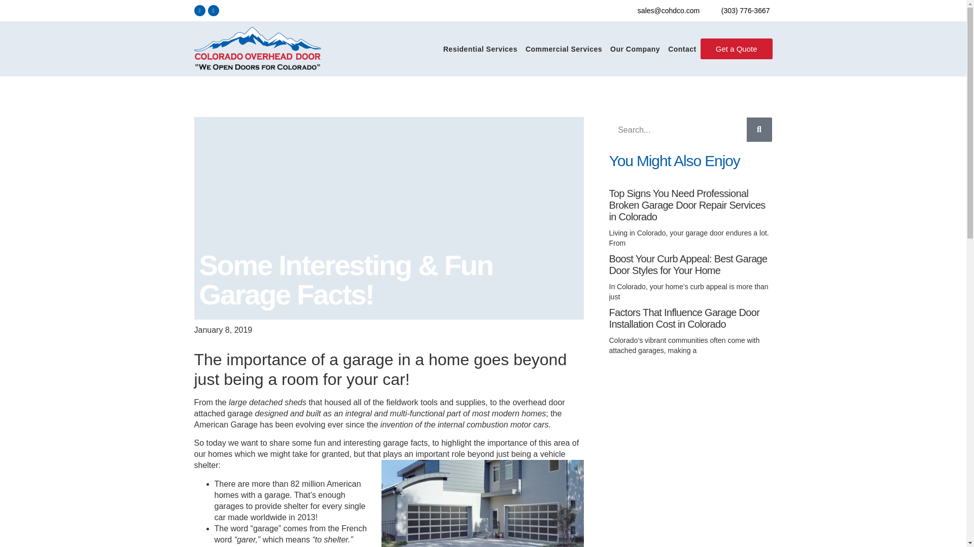 The width and height of the screenshot is (974, 547). What do you see at coordinates (682, 49) in the screenshot?
I see `Contact` at bounding box center [682, 49].